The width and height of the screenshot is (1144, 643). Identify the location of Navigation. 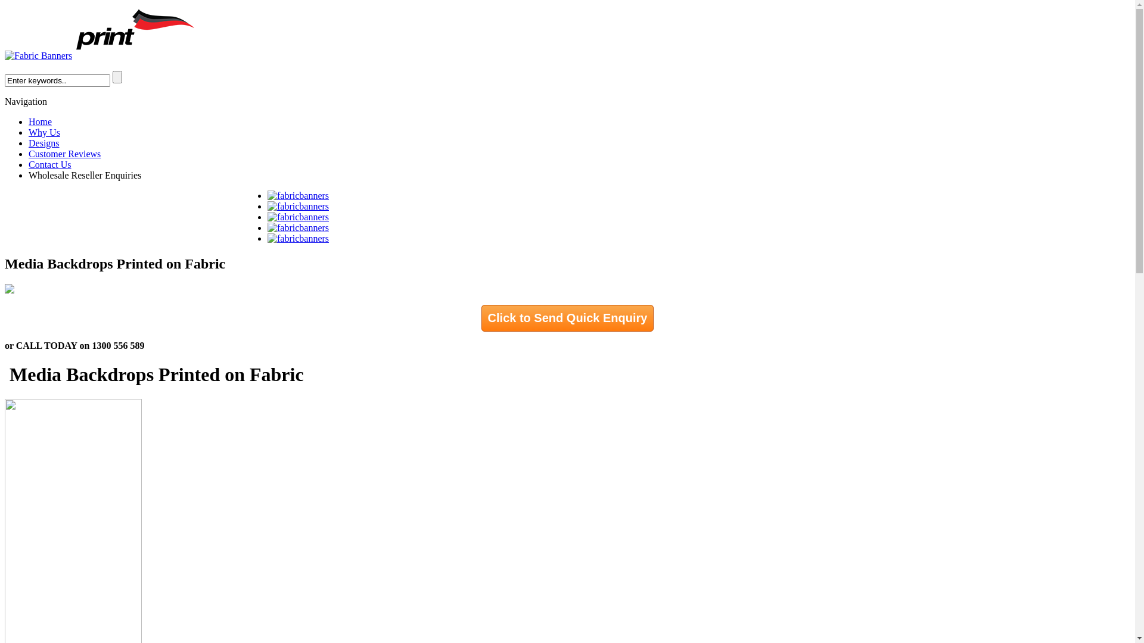
(26, 101).